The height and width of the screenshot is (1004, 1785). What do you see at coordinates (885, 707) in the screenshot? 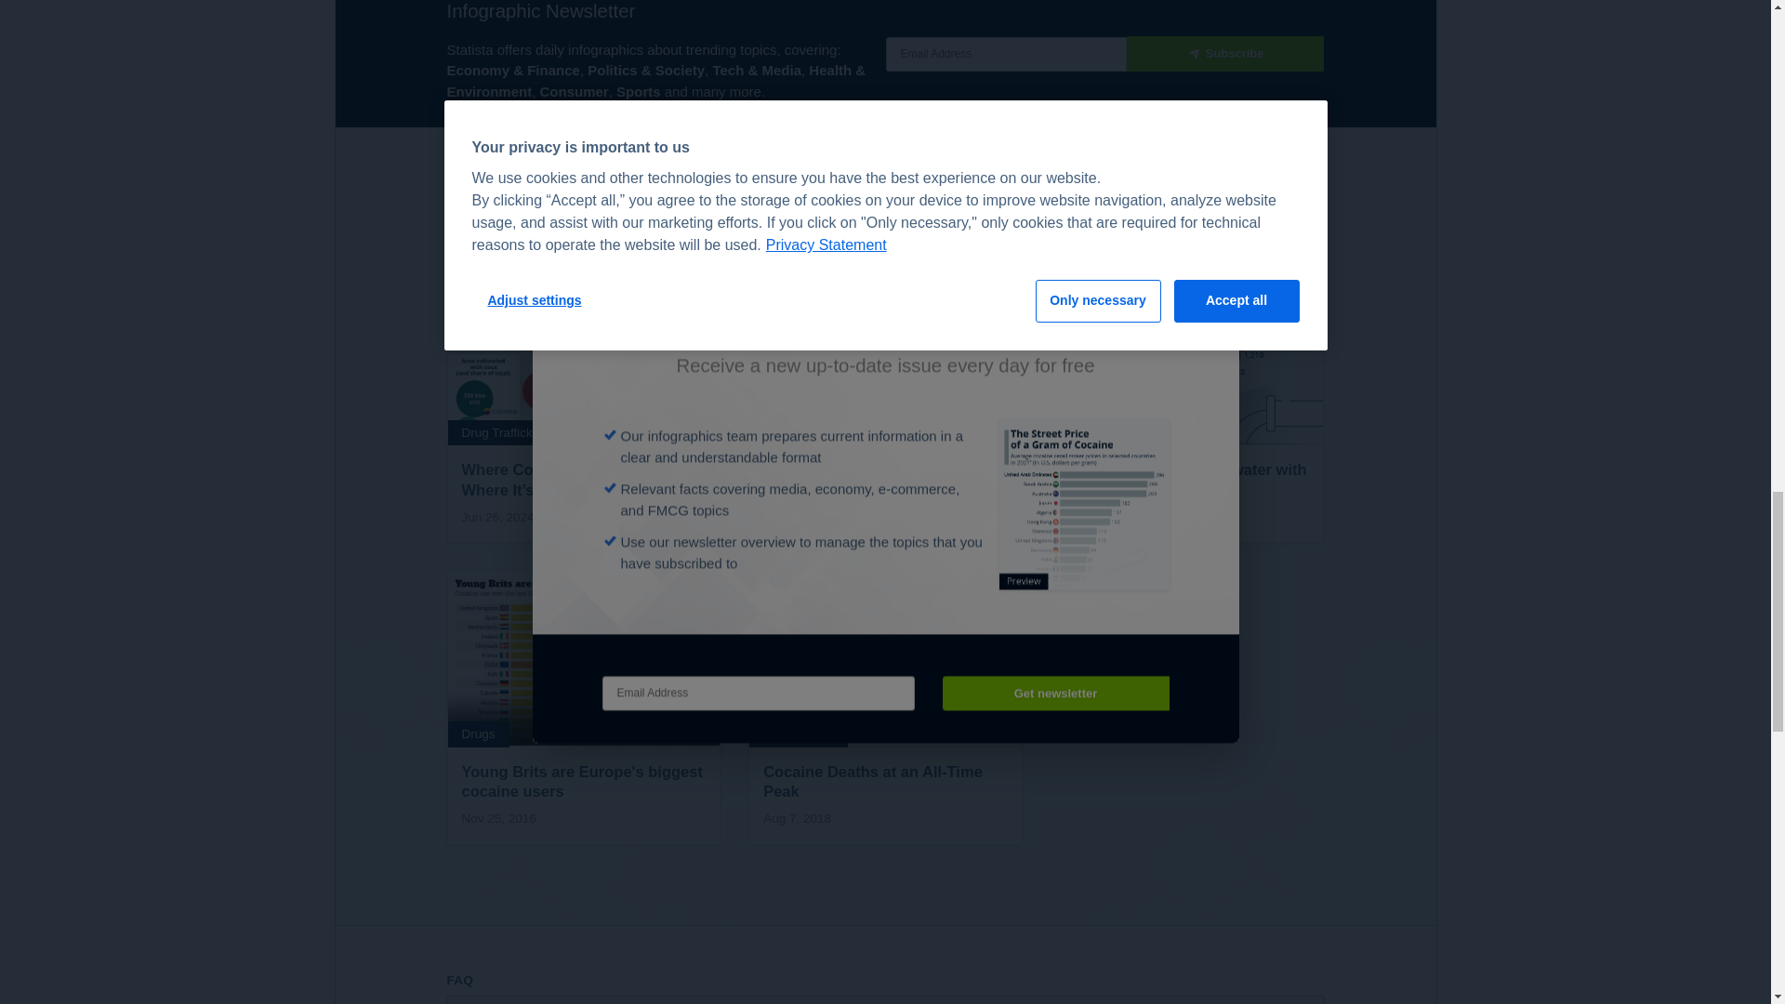
I see `Cocaine Deaths at an All-Time Peak` at bounding box center [885, 707].